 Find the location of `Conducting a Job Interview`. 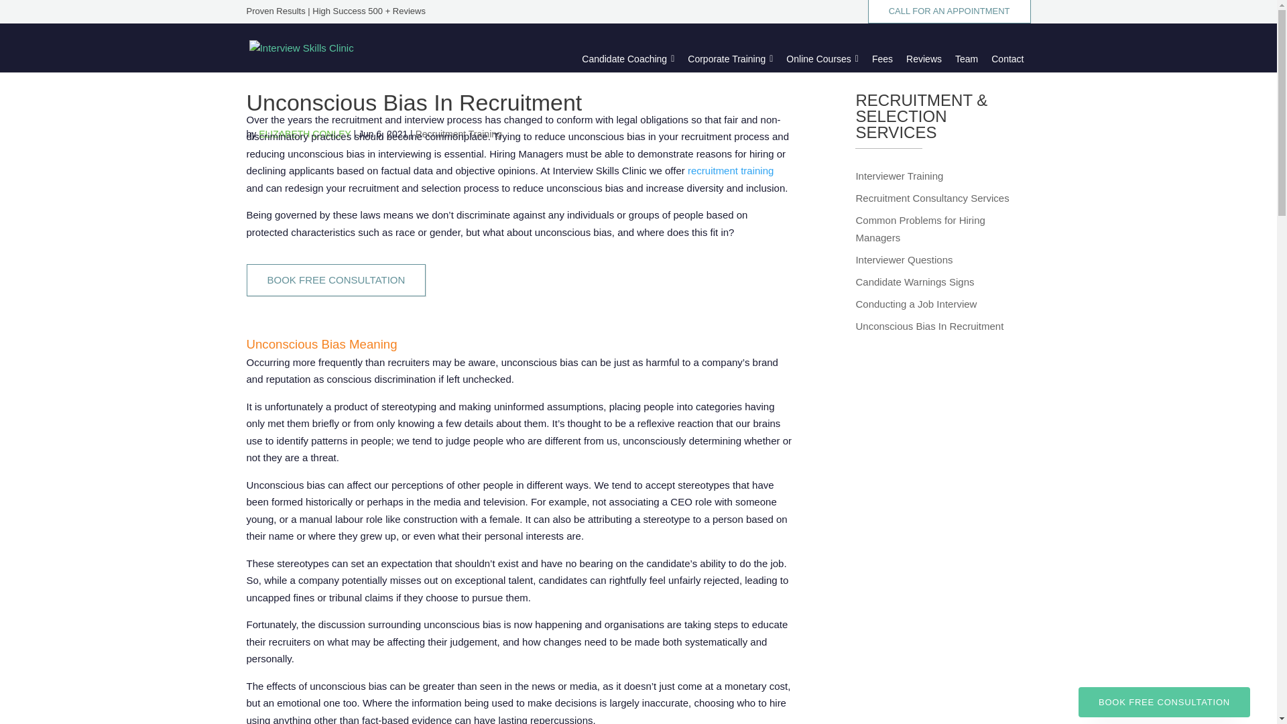

Conducting a Job Interview is located at coordinates (916, 303).